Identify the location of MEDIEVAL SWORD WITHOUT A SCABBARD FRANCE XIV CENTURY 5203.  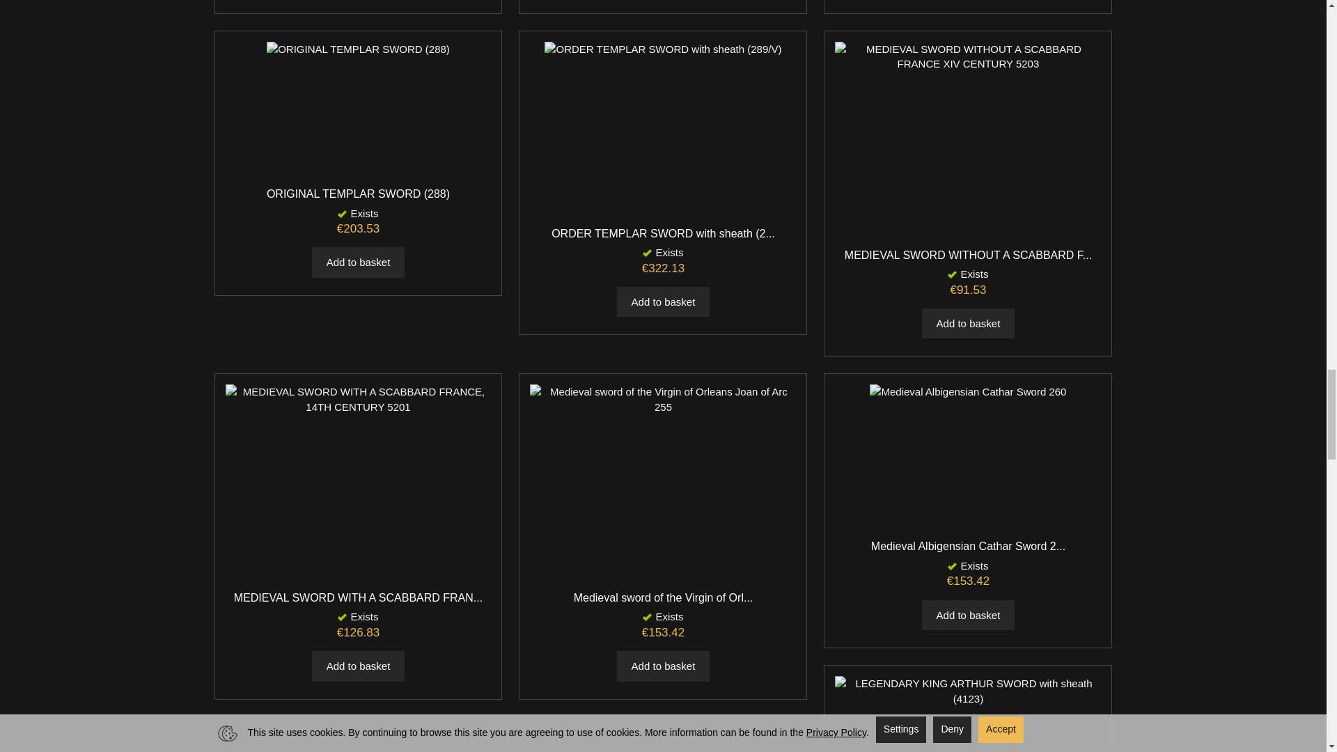
(968, 255).